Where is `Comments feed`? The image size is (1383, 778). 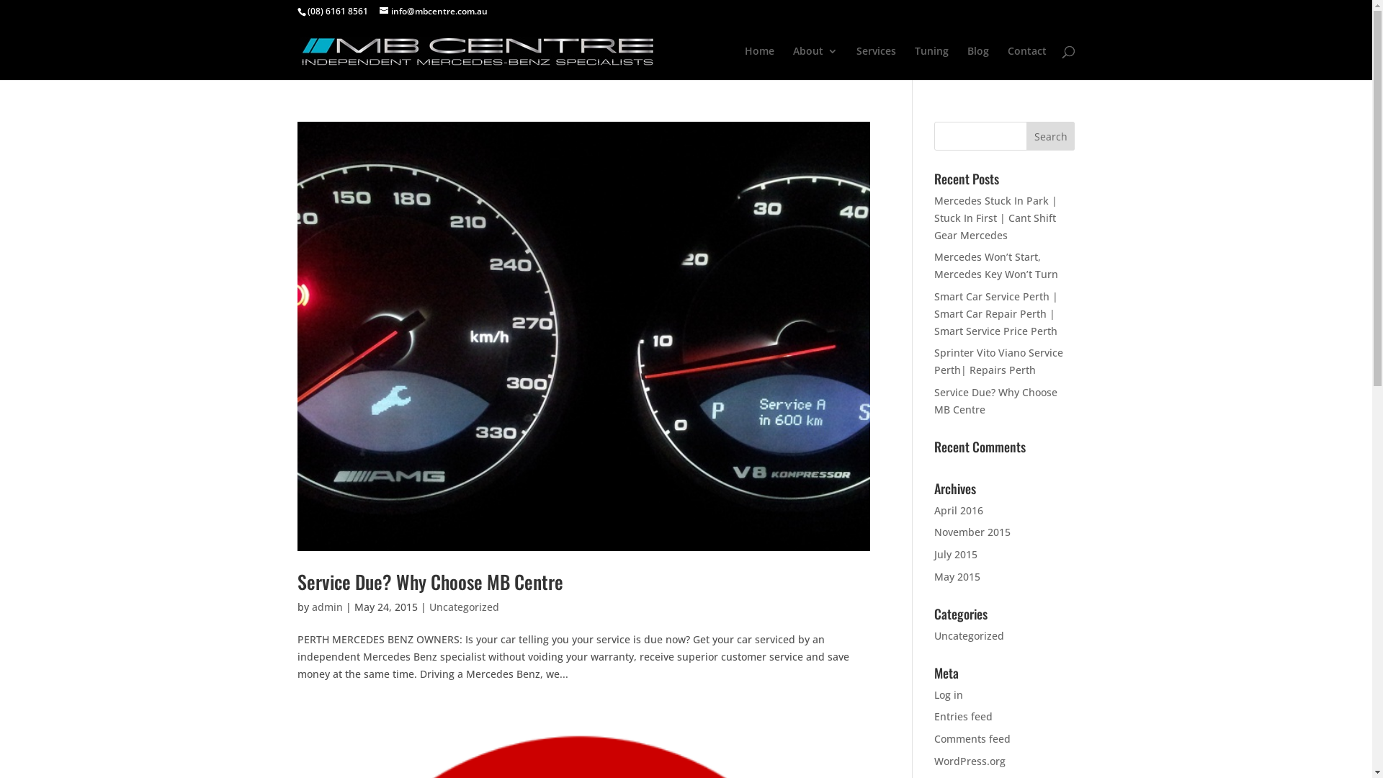
Comments feed is located at coordinates (972, 739).